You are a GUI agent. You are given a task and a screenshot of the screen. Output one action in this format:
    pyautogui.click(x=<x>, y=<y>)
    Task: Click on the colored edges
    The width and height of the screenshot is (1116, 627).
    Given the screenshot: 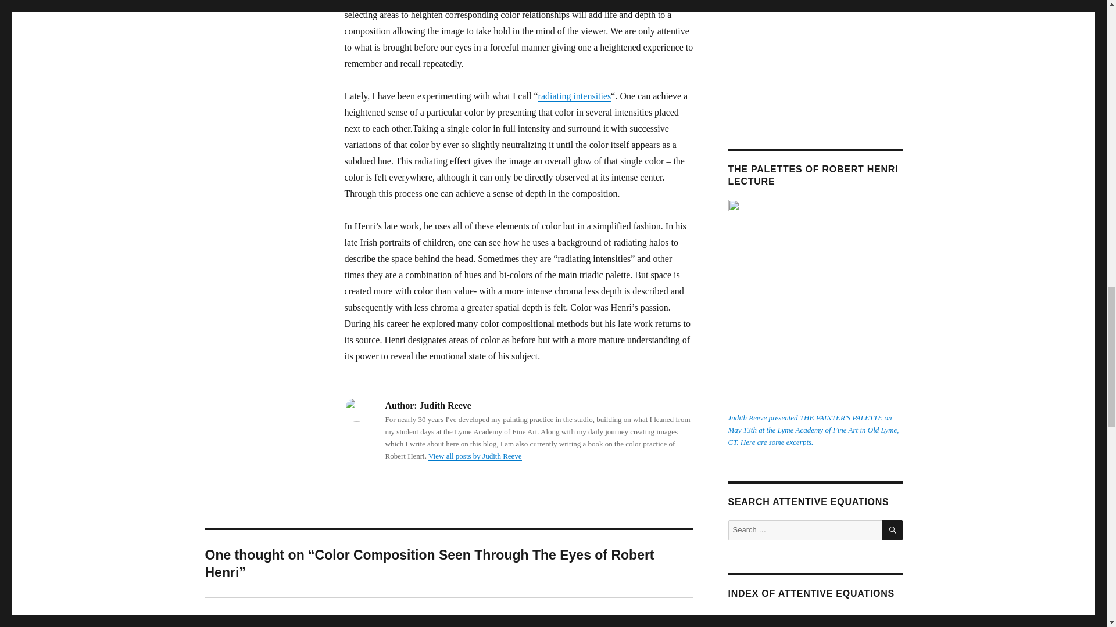 What is the action you would take?
    pyautogui.click(x=893, y=530)
    